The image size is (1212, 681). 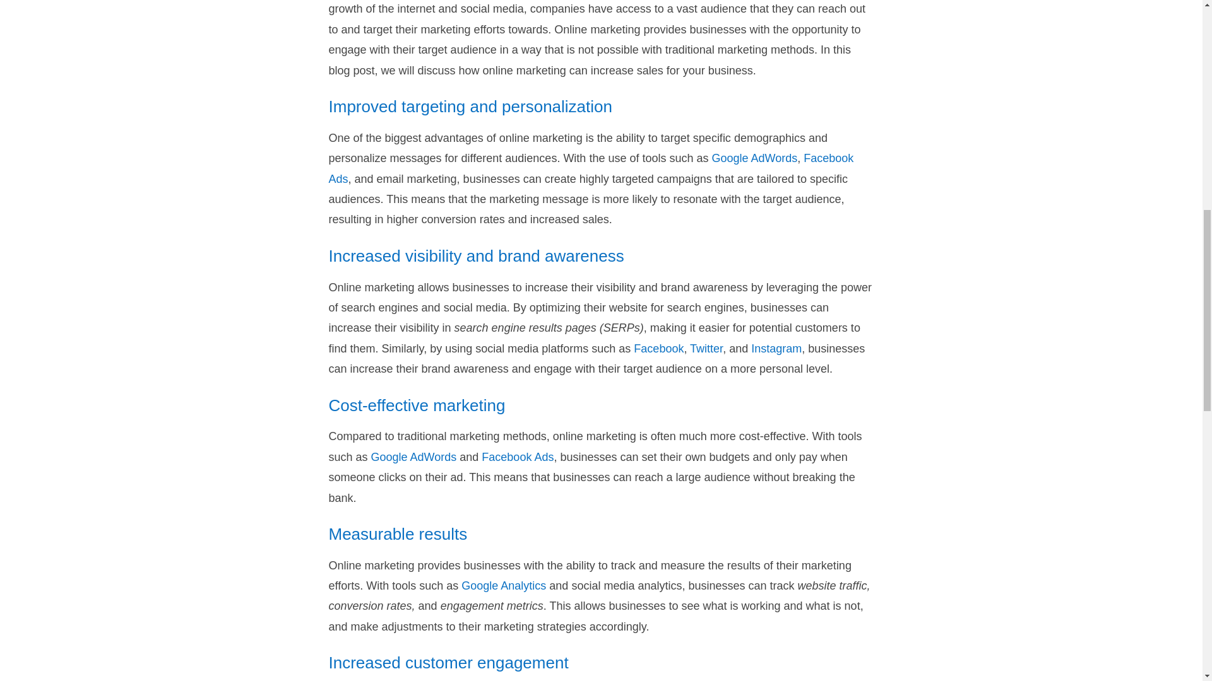 What do you see at coordinates (413, 457) in the screenshot?
I see `Google AdWords` at bounding box center [413, 457].